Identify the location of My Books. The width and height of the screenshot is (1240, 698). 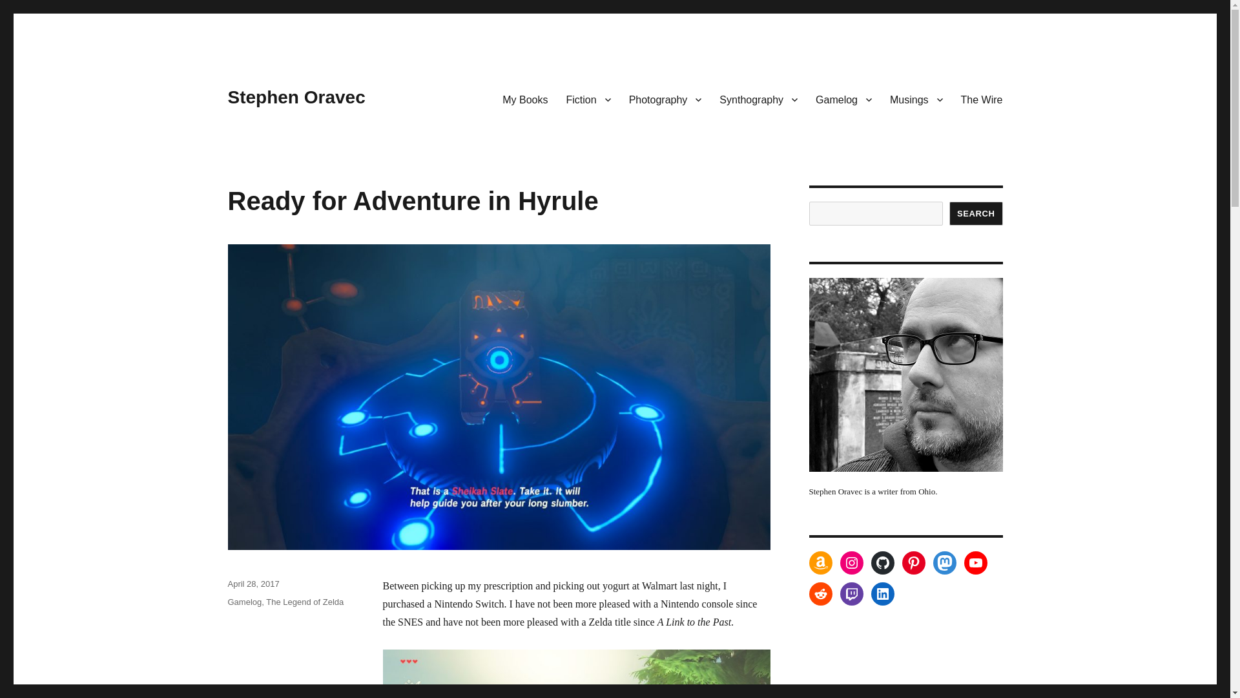
(525, 99).